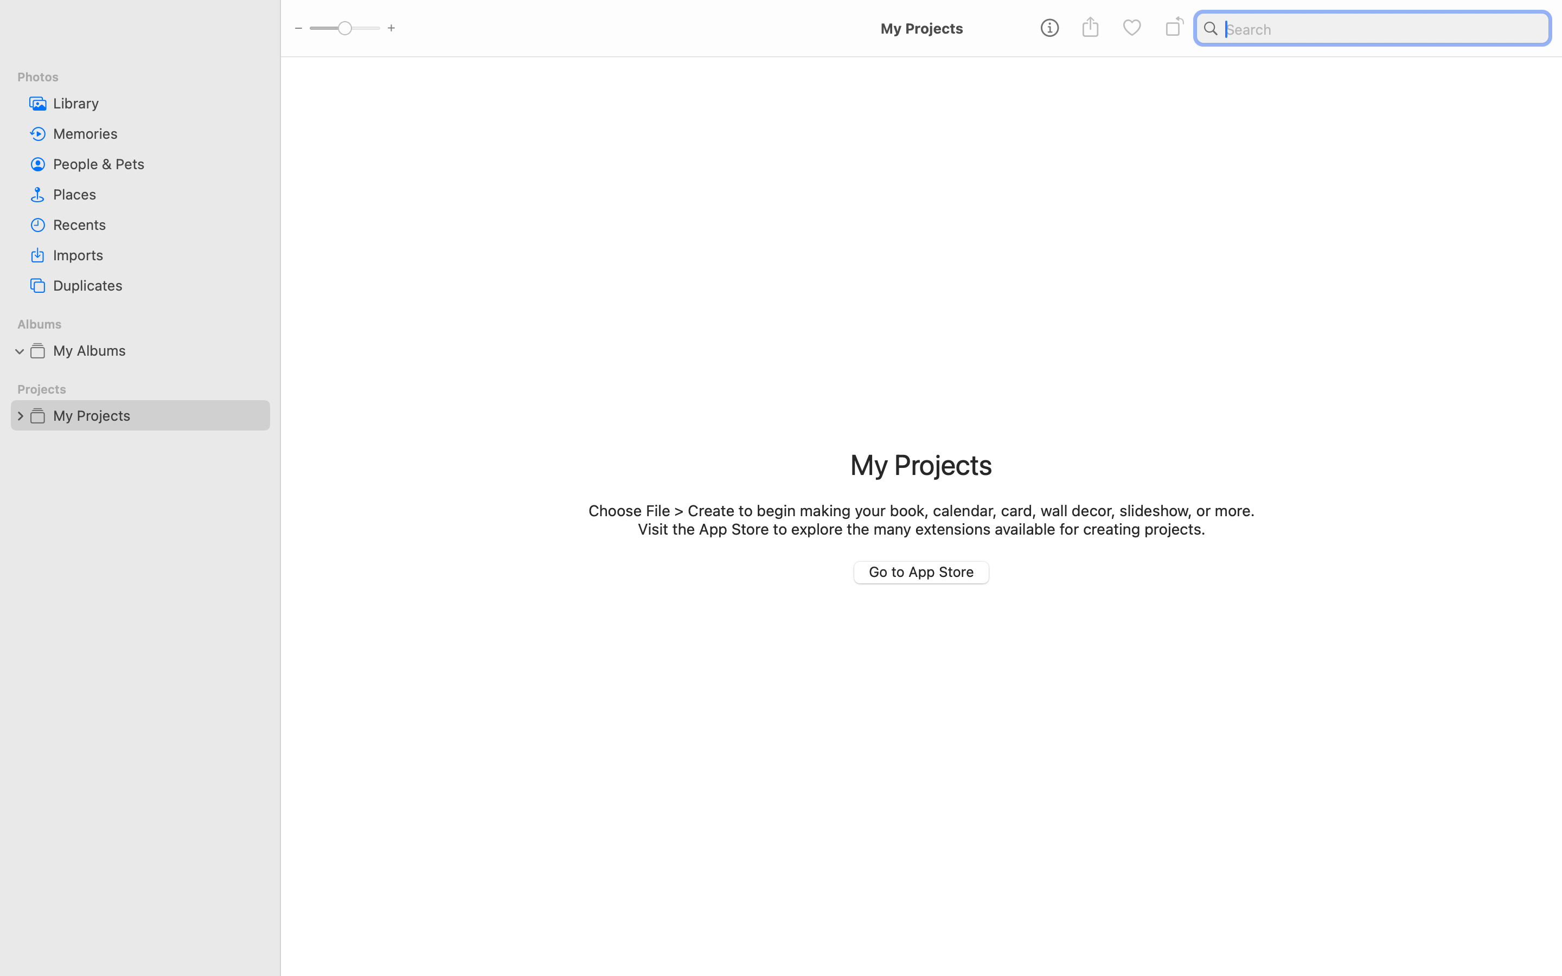 The height and width of the screenshot is (976, 1562). I want to click on Imports, so click(157, 255).